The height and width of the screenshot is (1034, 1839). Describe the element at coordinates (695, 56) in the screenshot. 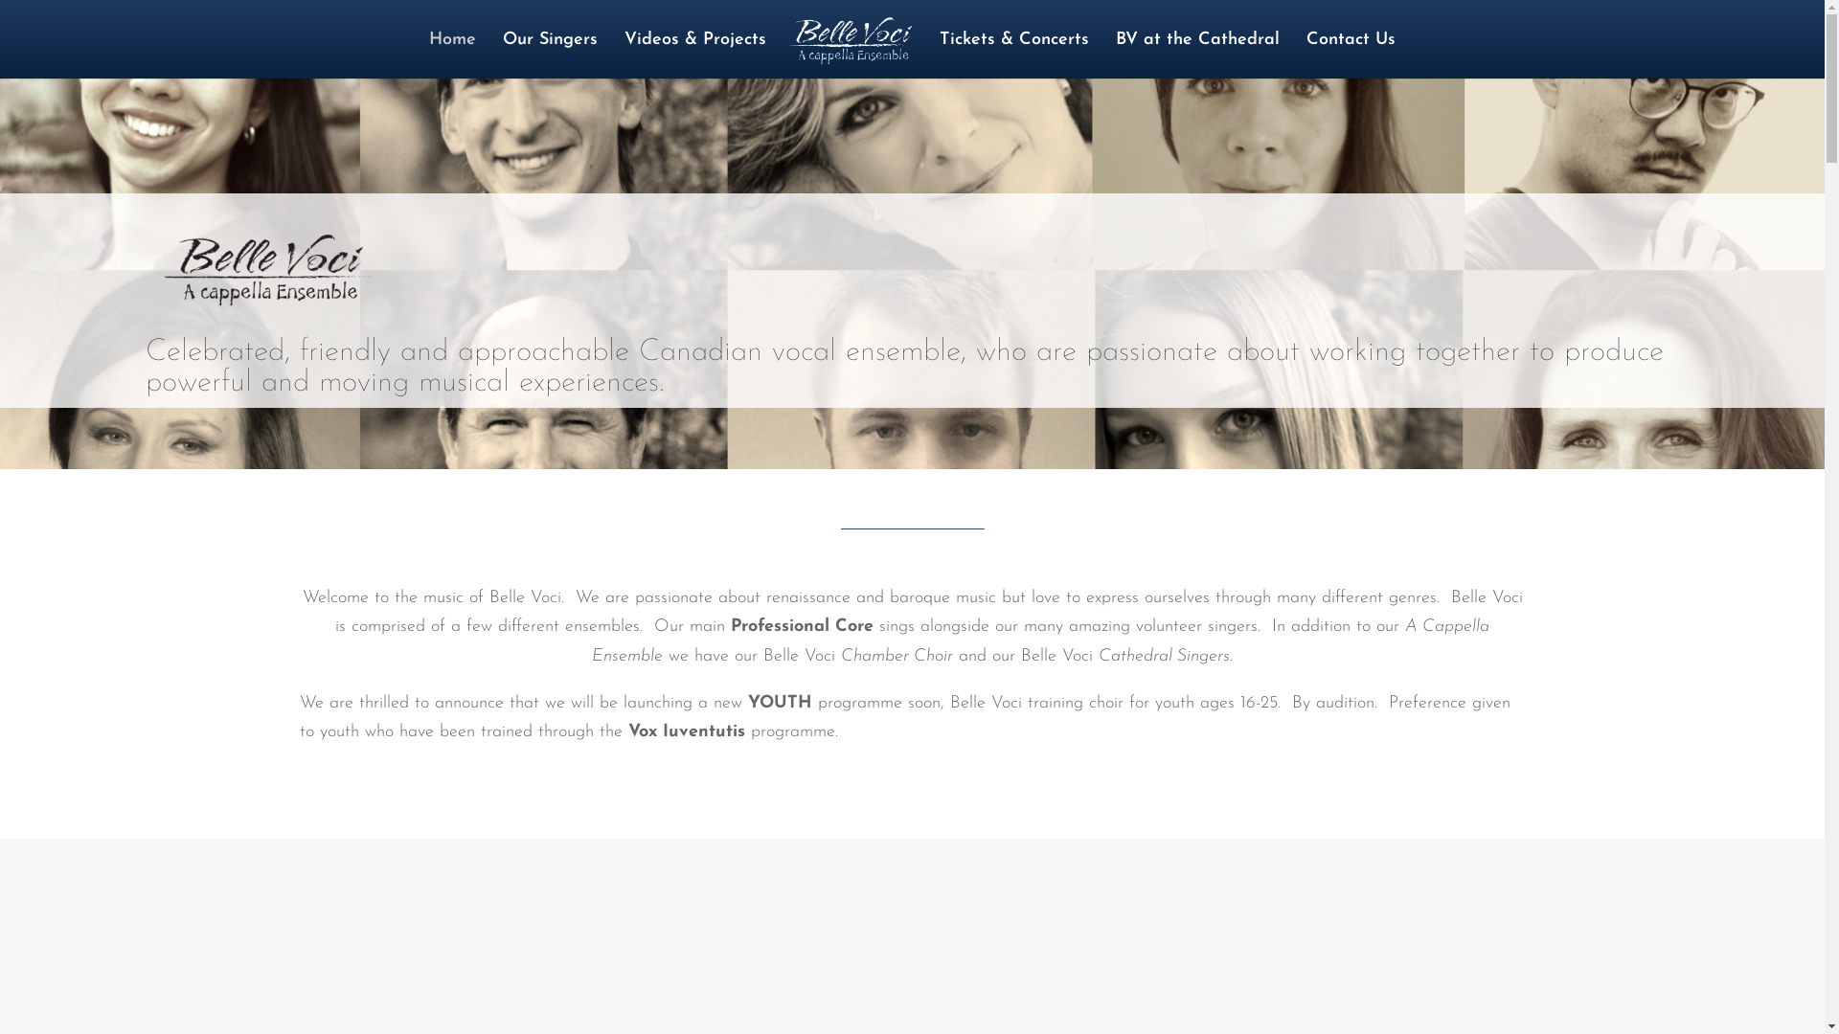

I see `Videos & Projects` at that location.